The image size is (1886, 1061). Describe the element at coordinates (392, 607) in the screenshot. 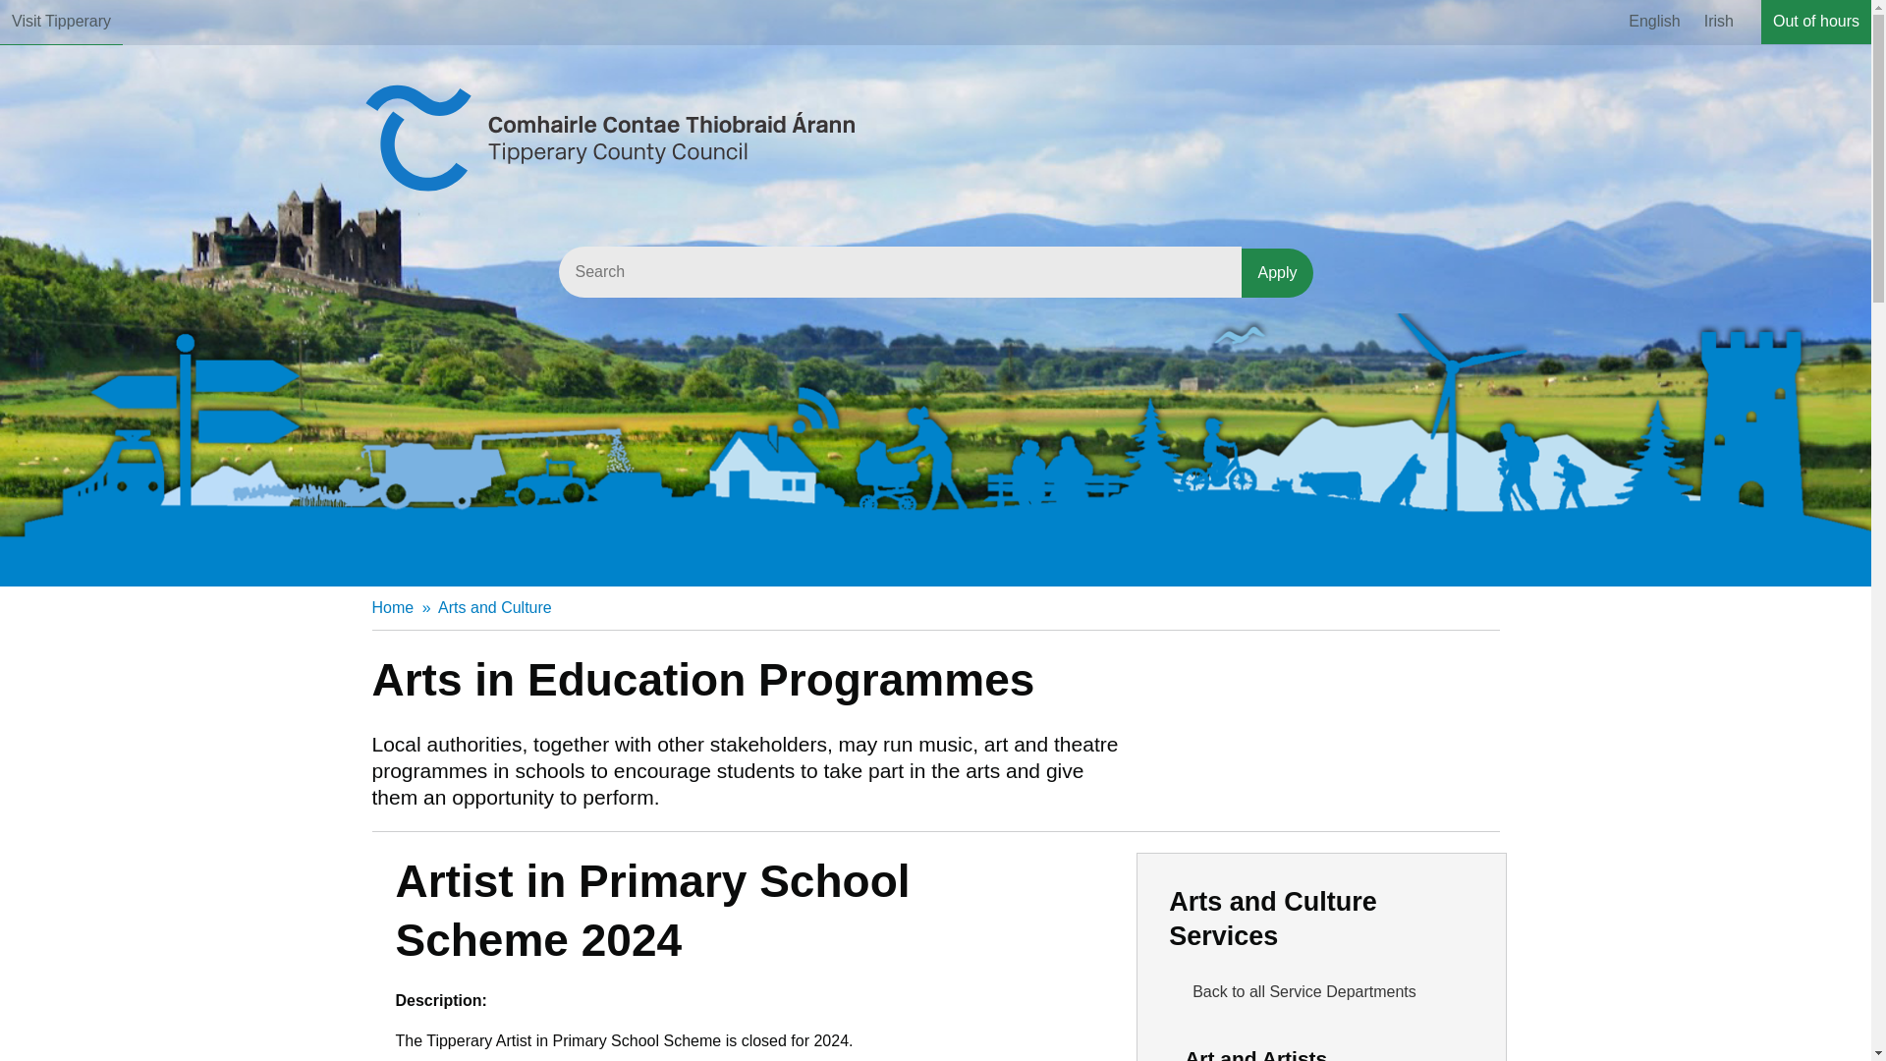

I see `Home` at that location.